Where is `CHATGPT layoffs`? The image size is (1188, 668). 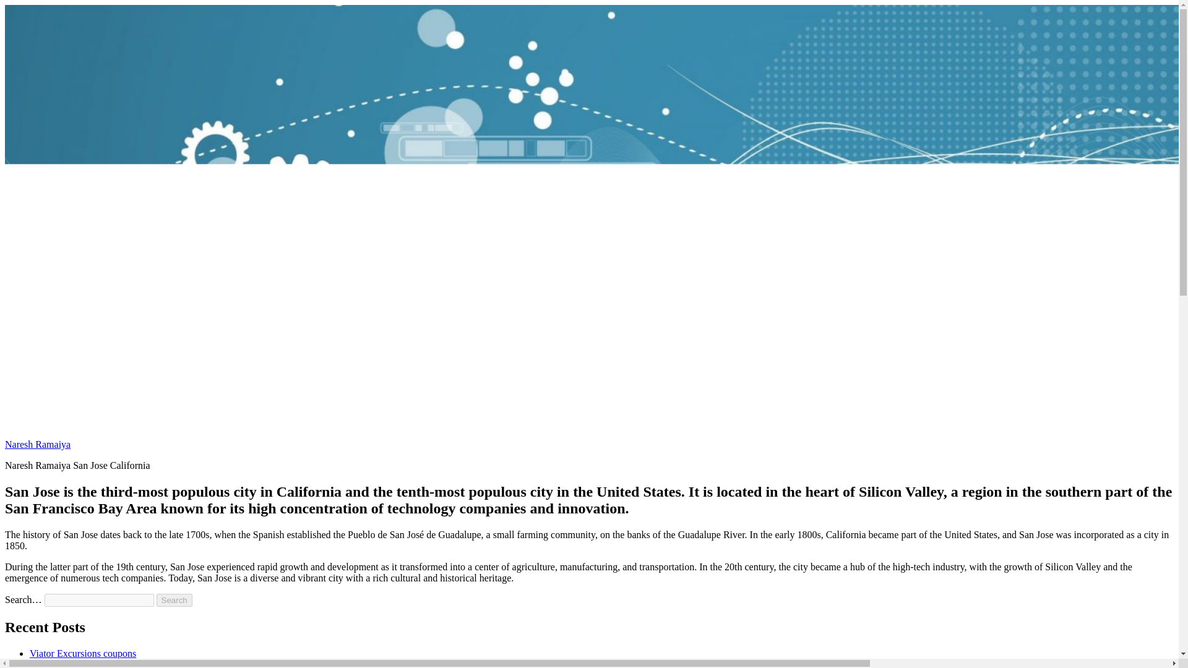
CHATGPT layoffs is located at coordinates (67, 663).